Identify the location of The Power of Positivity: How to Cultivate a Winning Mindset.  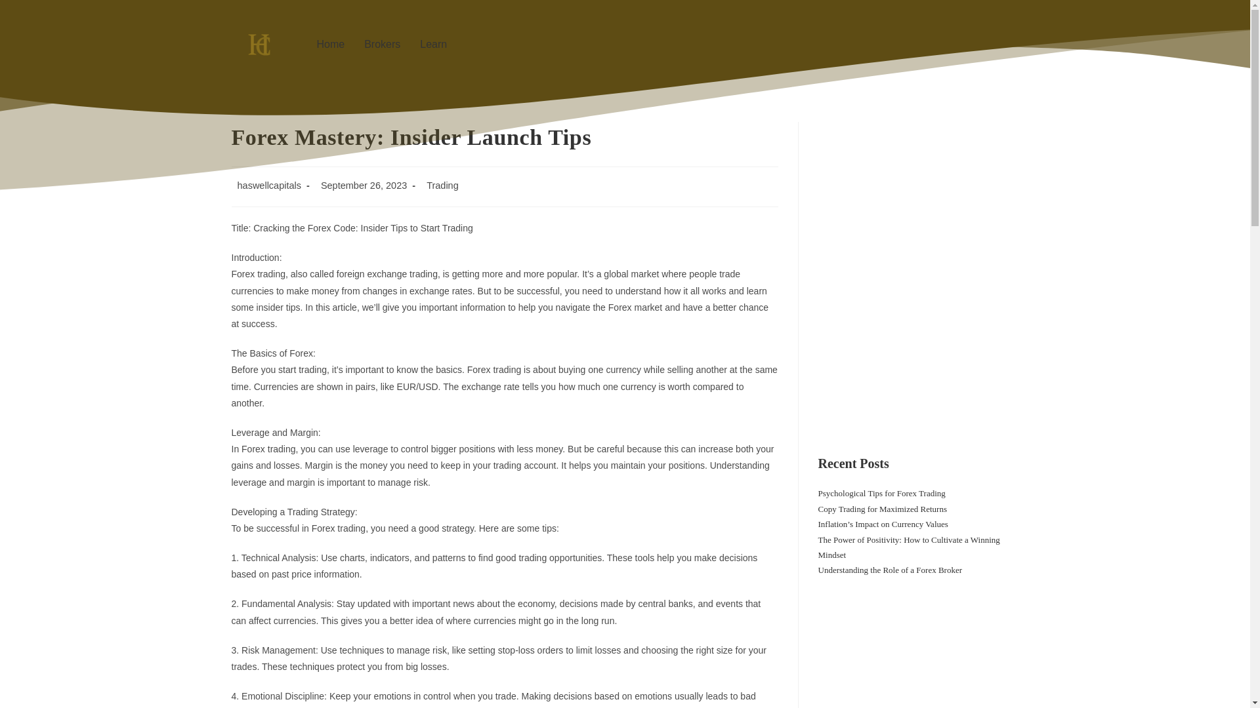
(908, 547).